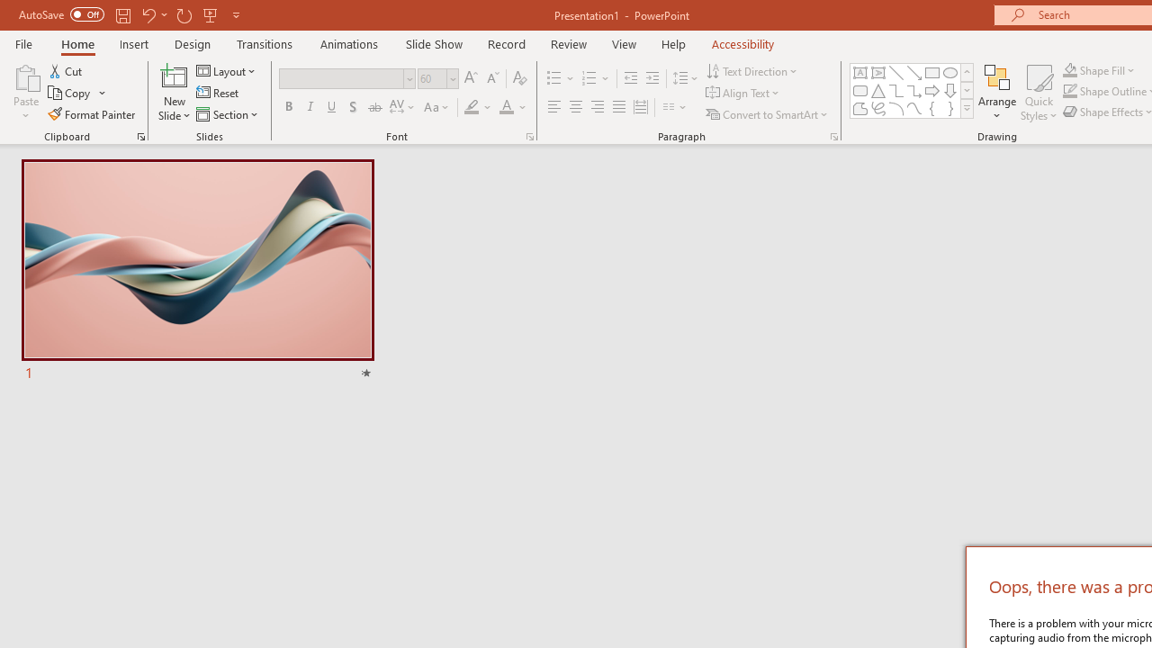 Image resolution: width=1152 pixels, height=648 pixels. Describe the element at coordinates (675, 108) in the screenshot. I see `Columns` at that location.